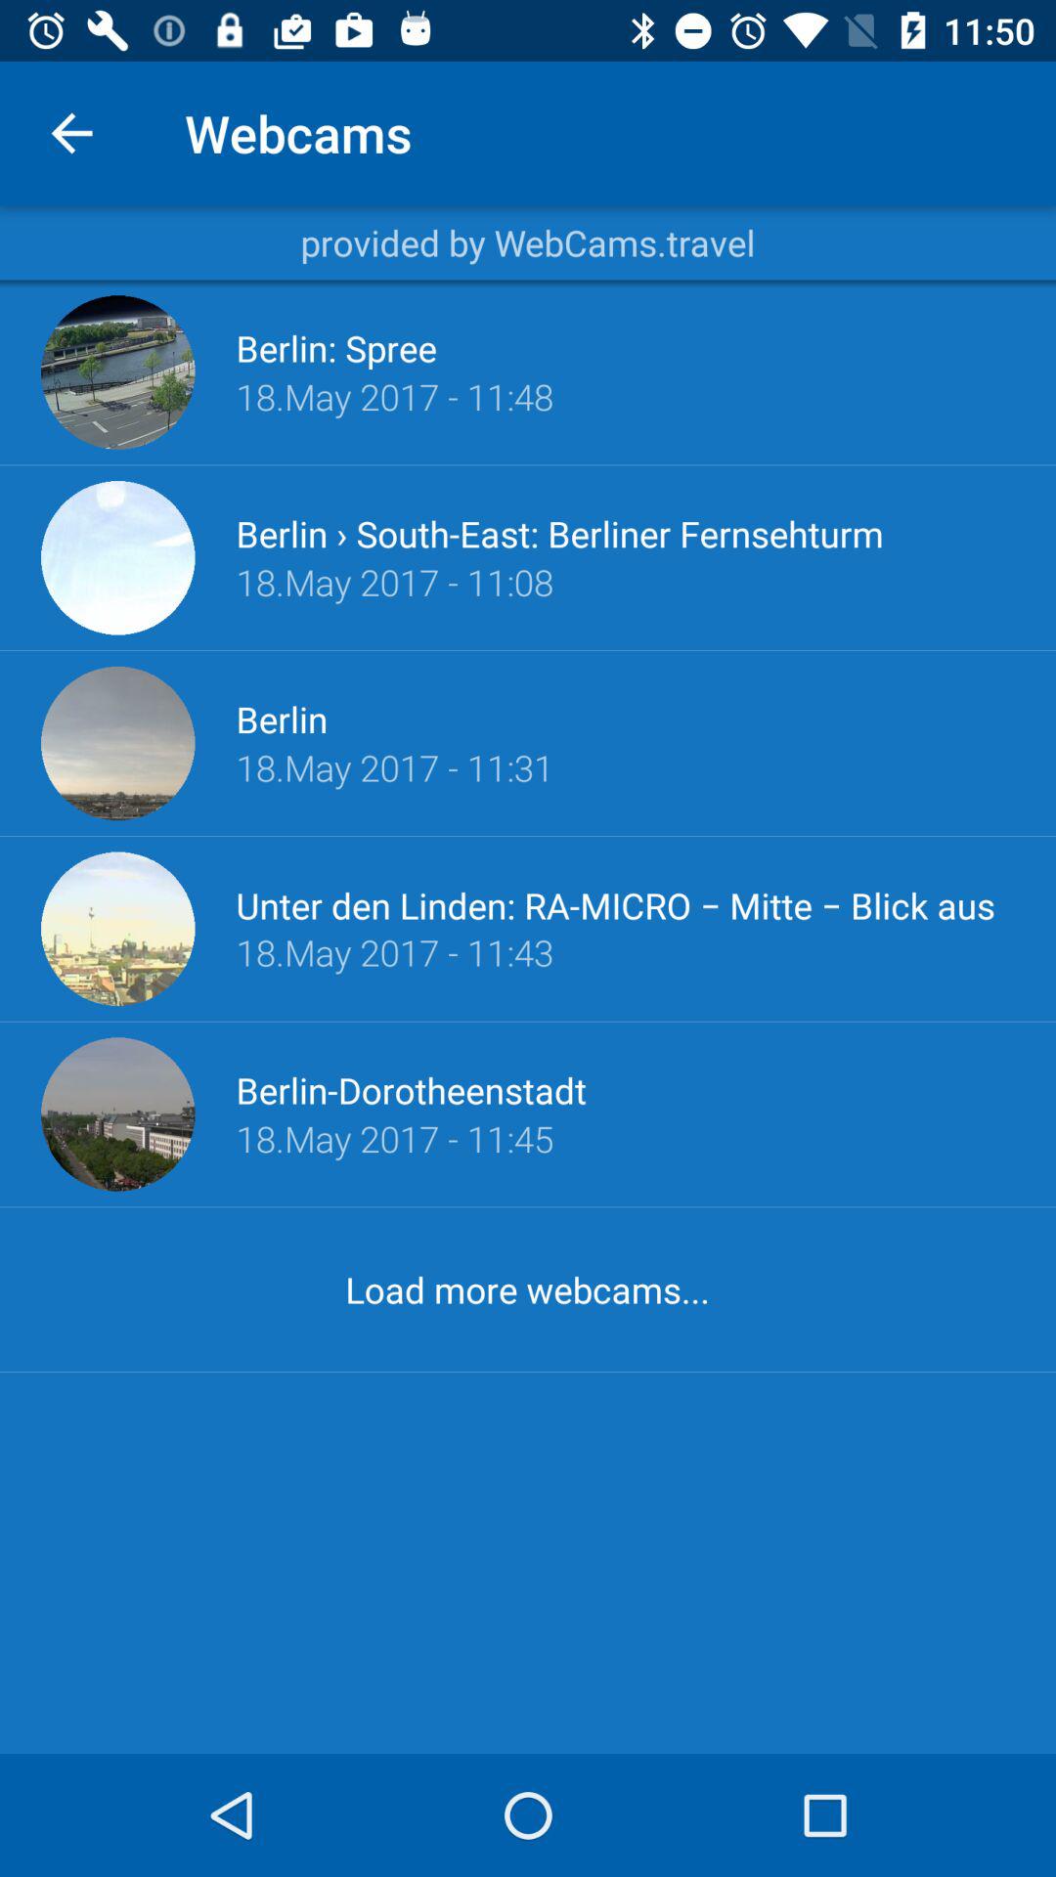 This screenshot has height=1877, width=1056. Describe the element at coordinates (527, 1288) in the screenshot. I see `swipe to load more webcams... icon` at that location.